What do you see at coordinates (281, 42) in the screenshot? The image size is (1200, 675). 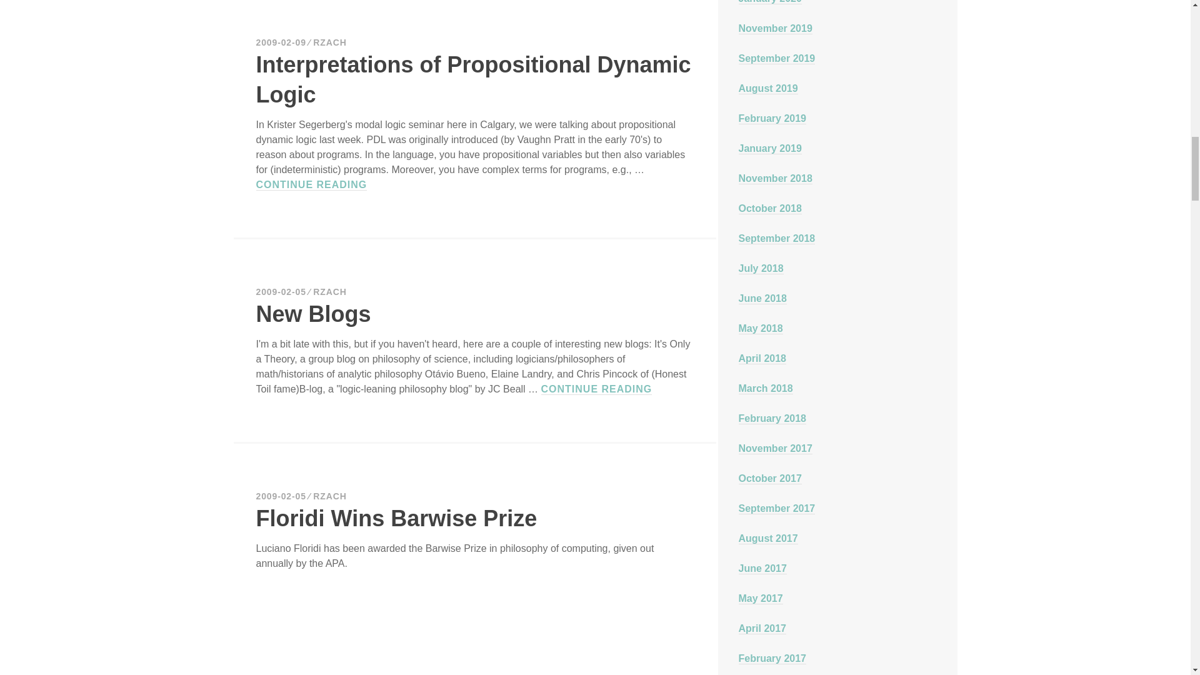 I see `RZACH` at bounding box center [281, 42].